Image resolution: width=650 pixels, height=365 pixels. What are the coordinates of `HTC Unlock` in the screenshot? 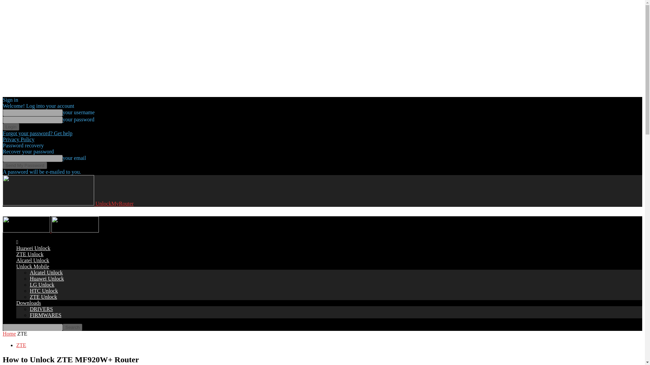 It's located at (44, 291).